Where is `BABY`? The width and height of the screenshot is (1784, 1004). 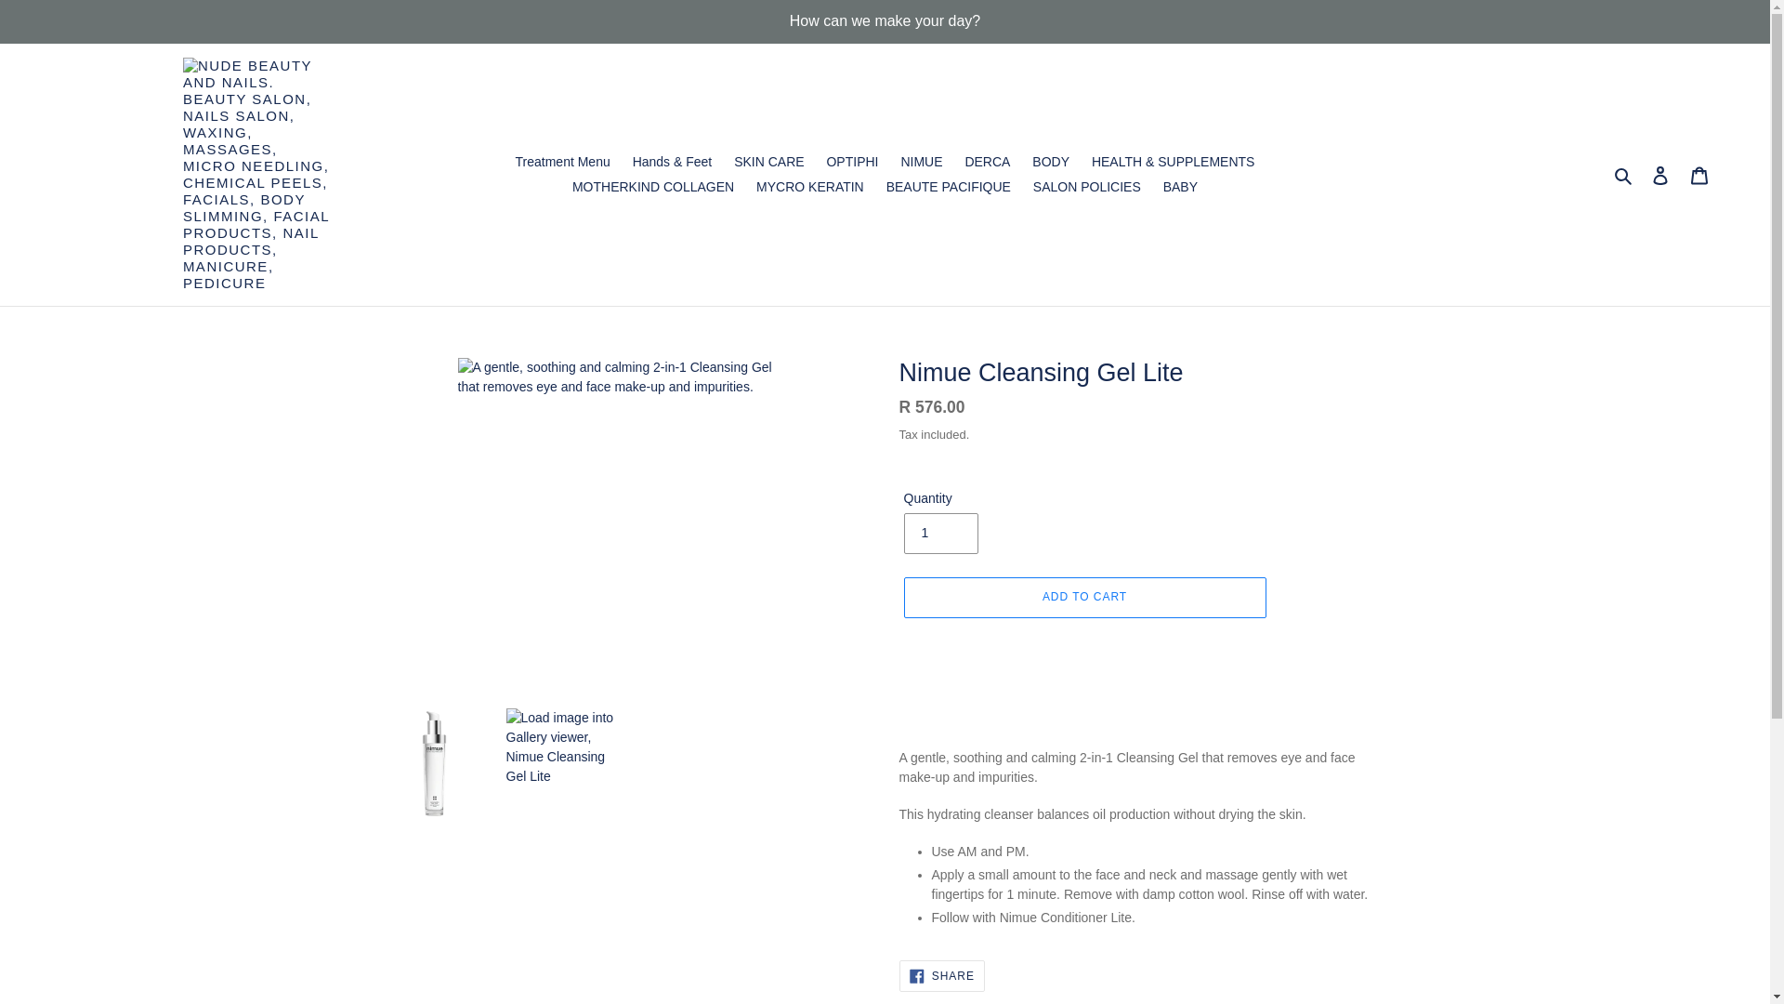 BABY is located at coordinates (1180, 186).